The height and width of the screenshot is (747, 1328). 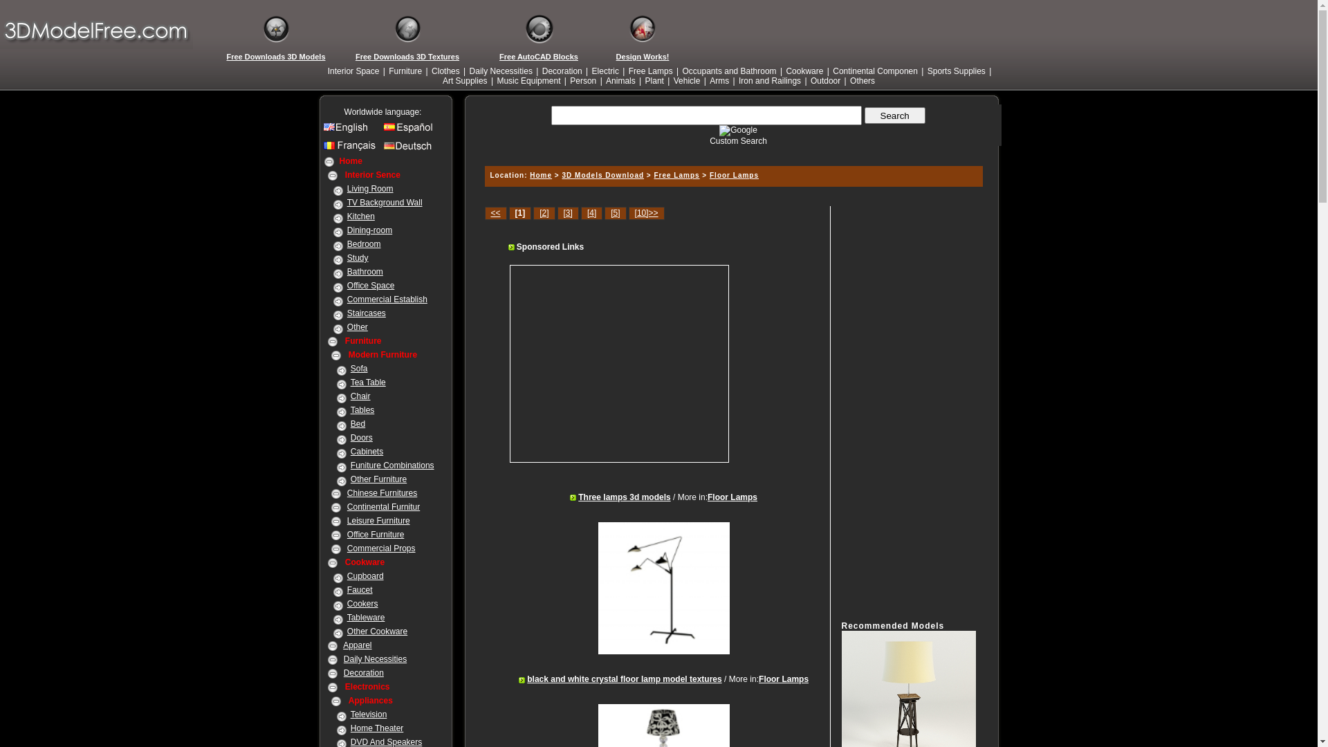 What do you see at coordinates (358, 258) in the screenshot?
I see `Study` at bounding box center [358, 258].